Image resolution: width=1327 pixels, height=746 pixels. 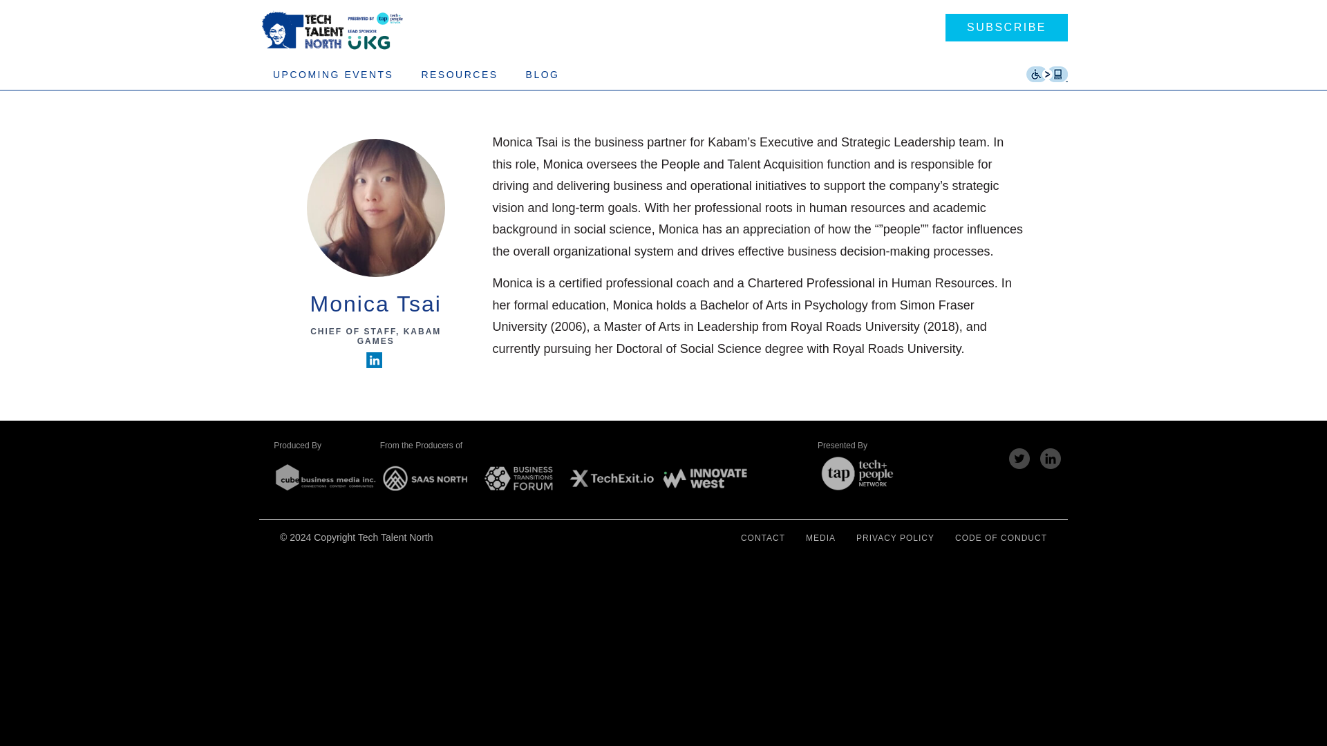 I want to click on RESOURCES, so click(x=459, y=75).